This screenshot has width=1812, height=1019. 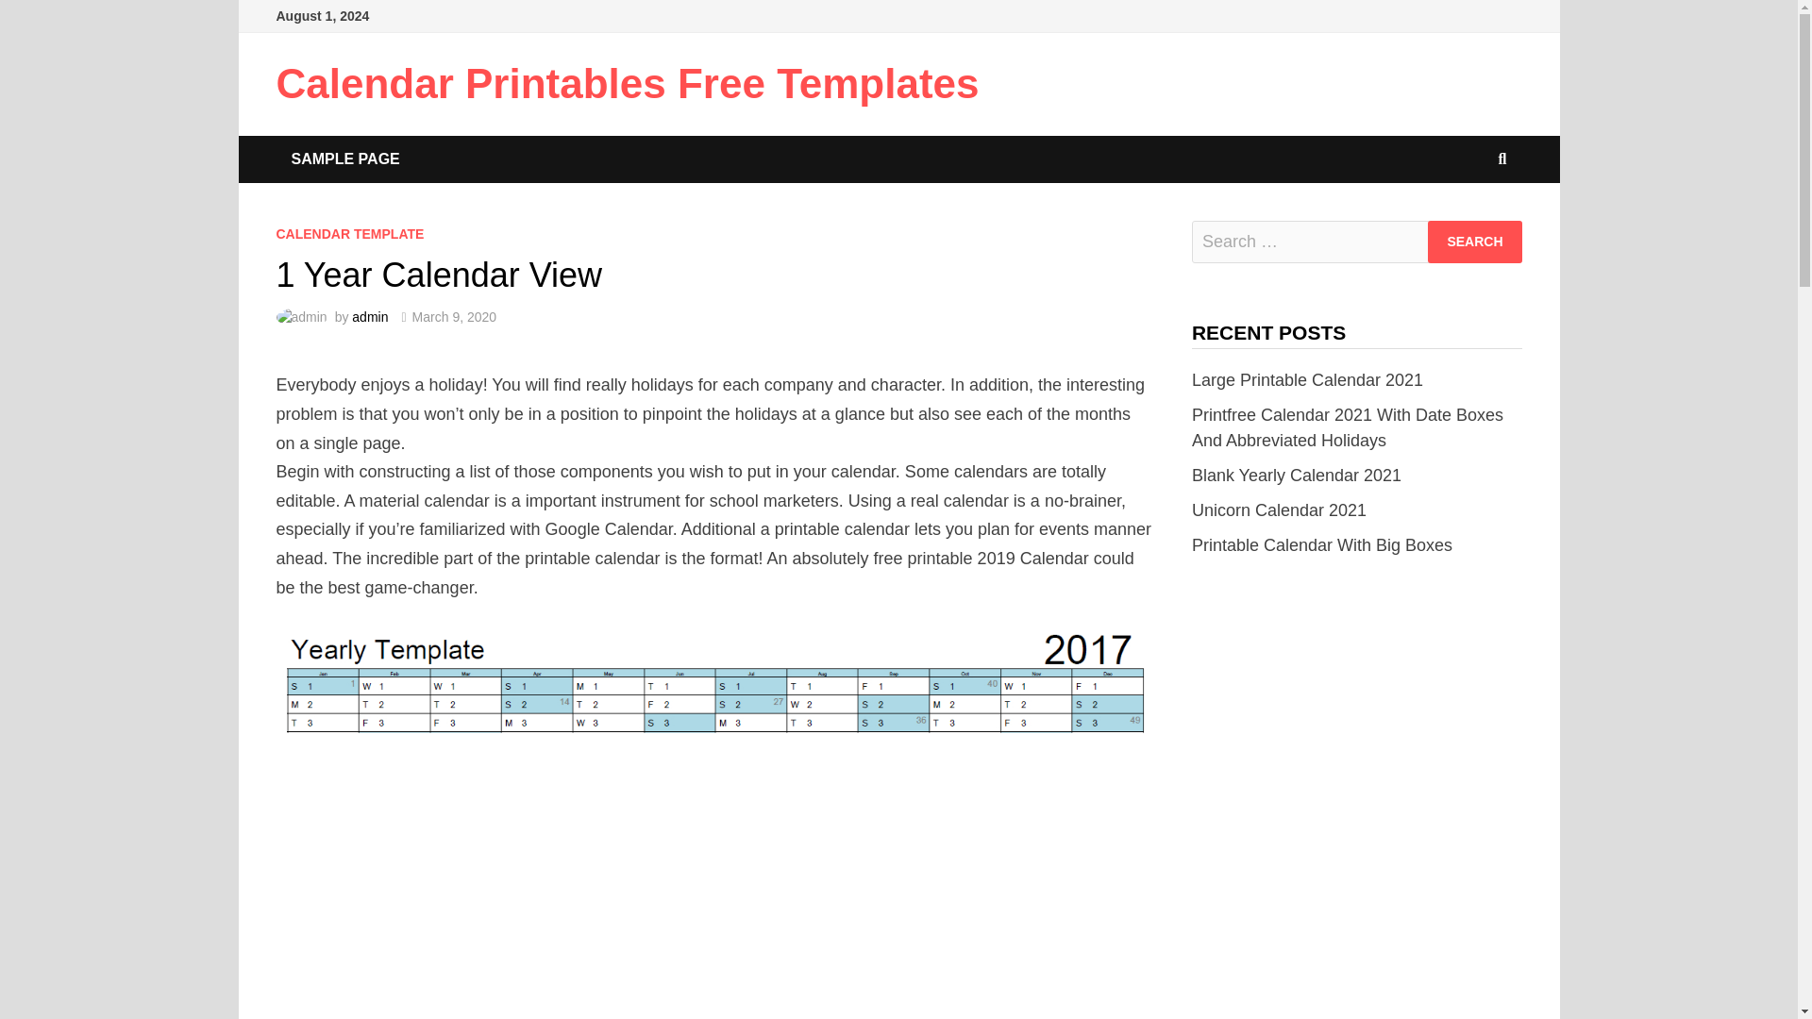 What do you see at coordinates (1322, 545) in the screenshot?
I see `Printable Calendar With Big Boxes` at bounding box center [1322, 545].